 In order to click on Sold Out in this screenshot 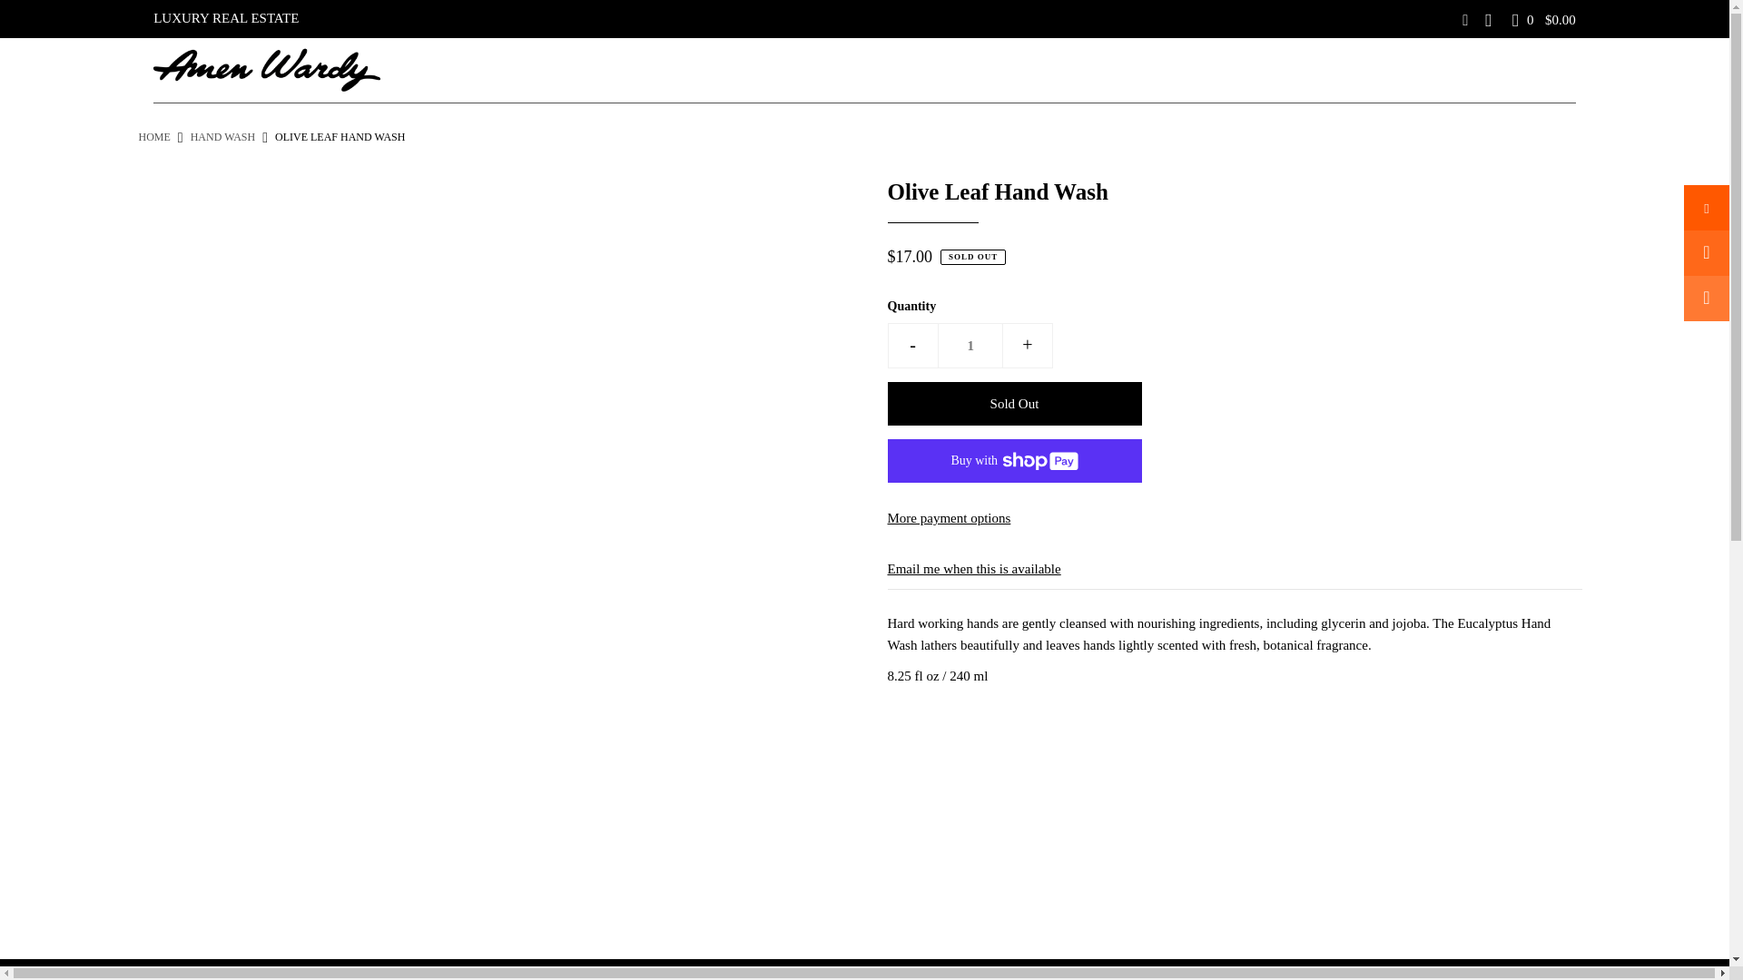, I will do `click(1014, 403)`.